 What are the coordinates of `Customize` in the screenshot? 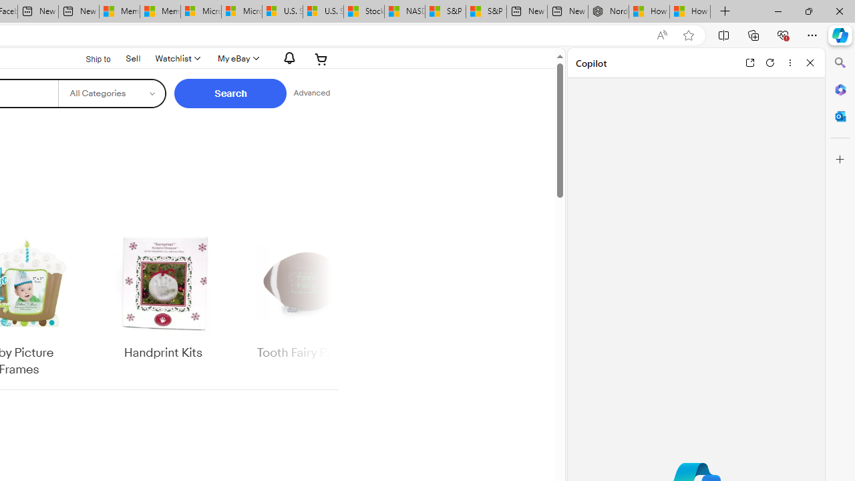 It's located at (840, 160).